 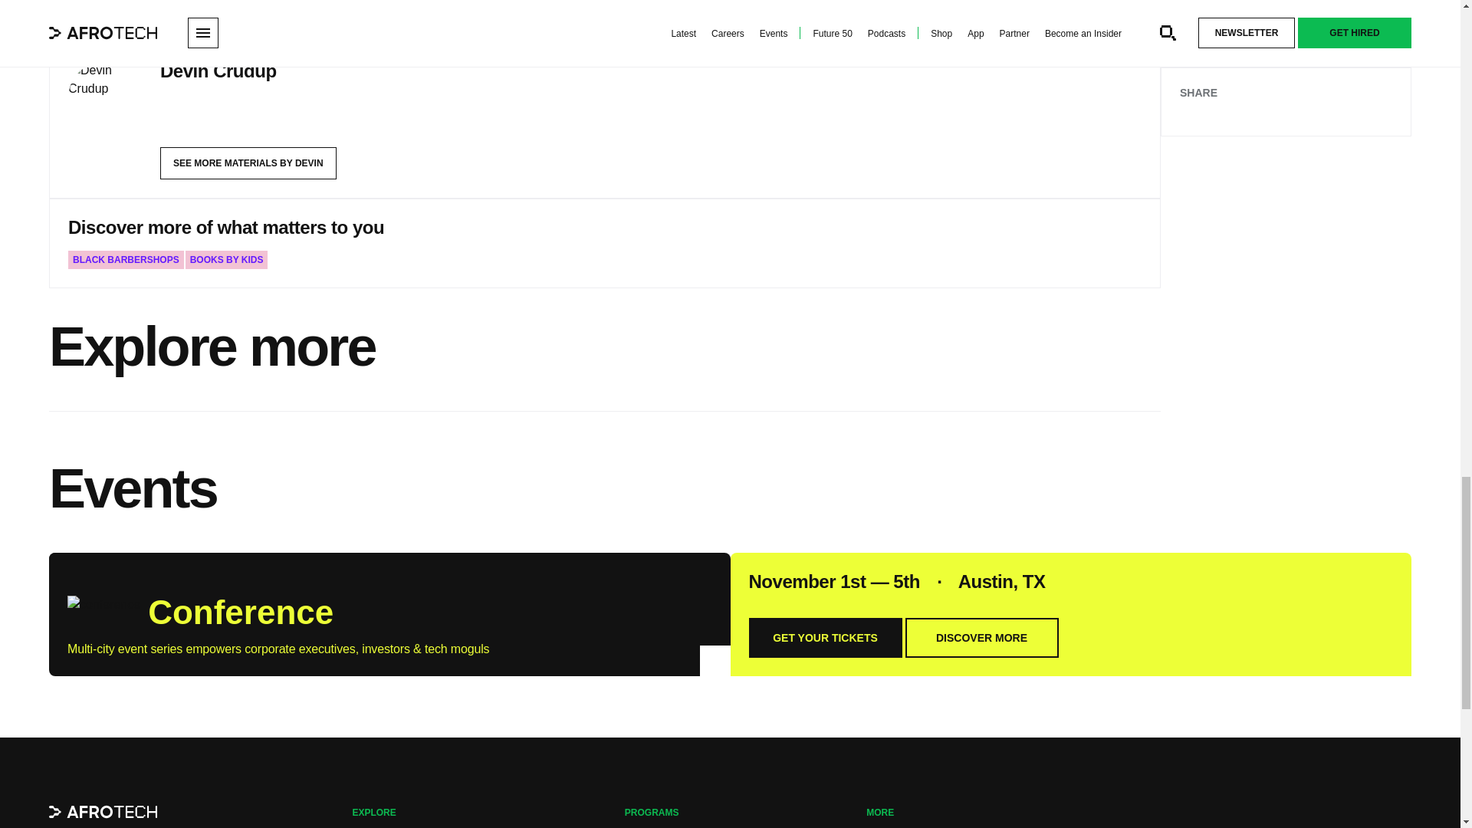 I want to click on DISCOVER MORE, so click(x=981, y=637).